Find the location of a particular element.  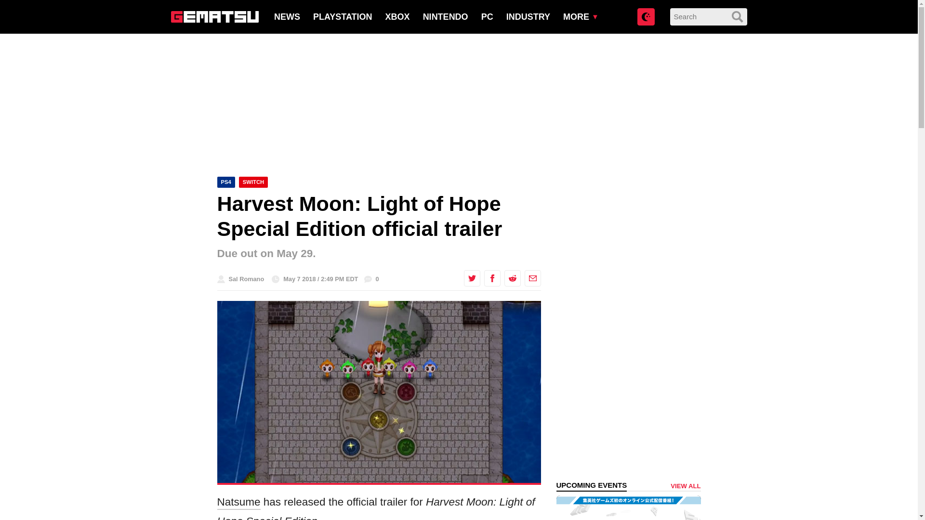

INDUSTRY is located at coordinates (528, 16).